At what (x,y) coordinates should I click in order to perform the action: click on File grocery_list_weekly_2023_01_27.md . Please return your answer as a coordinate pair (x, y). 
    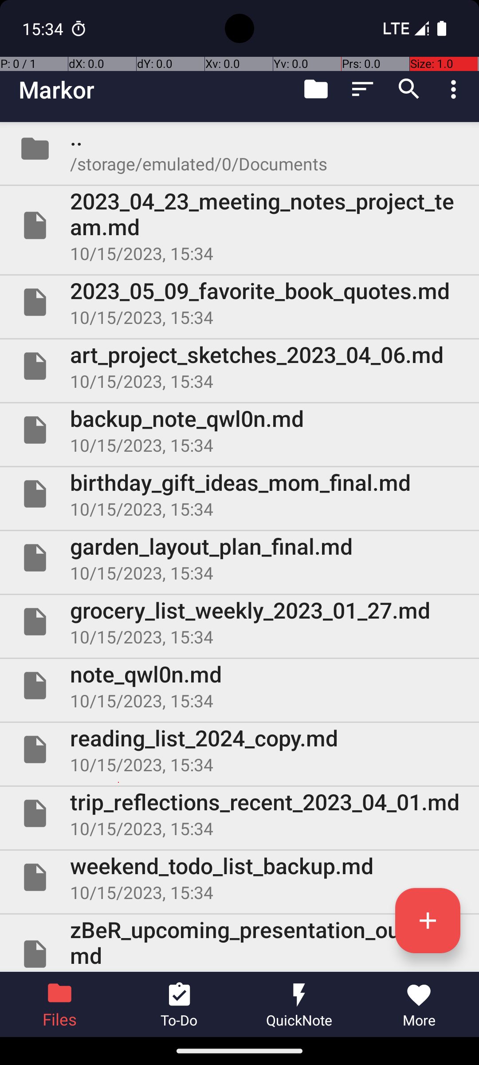
    Looking at the image, I should click on (239, 622).